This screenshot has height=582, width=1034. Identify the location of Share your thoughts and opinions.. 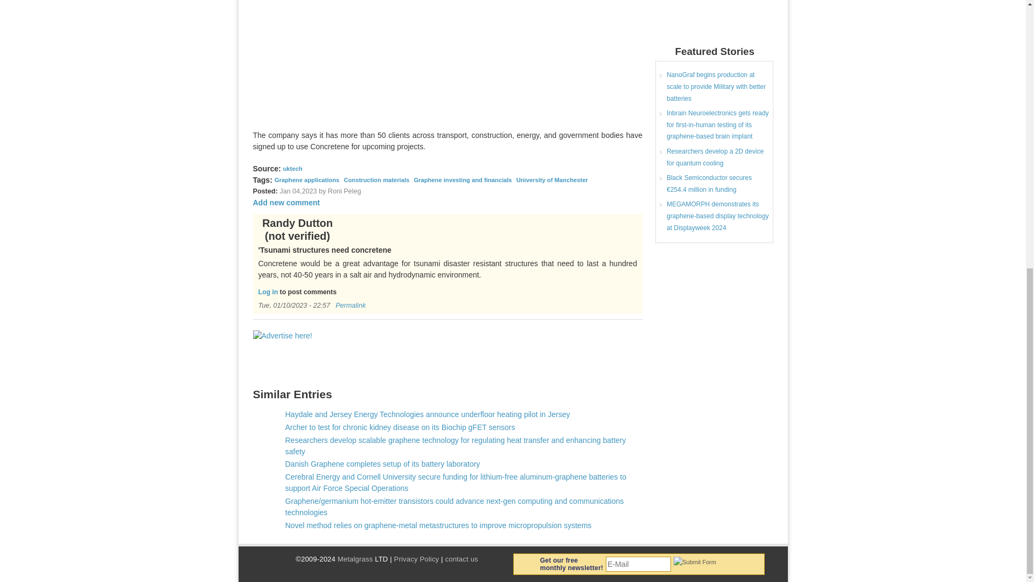
(287, 203).